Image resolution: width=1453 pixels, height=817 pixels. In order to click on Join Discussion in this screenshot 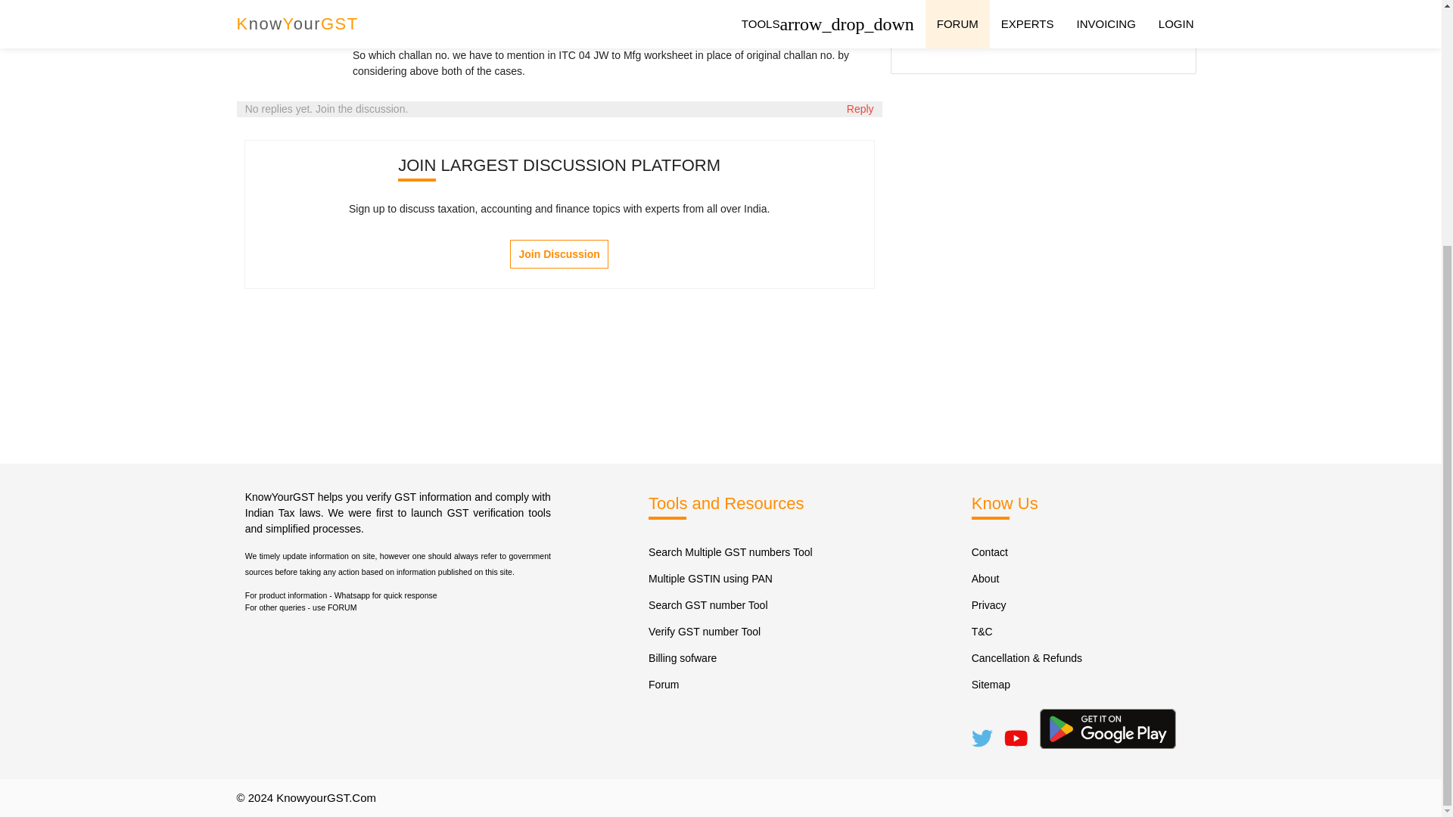, I will do `click(558, 254)`.